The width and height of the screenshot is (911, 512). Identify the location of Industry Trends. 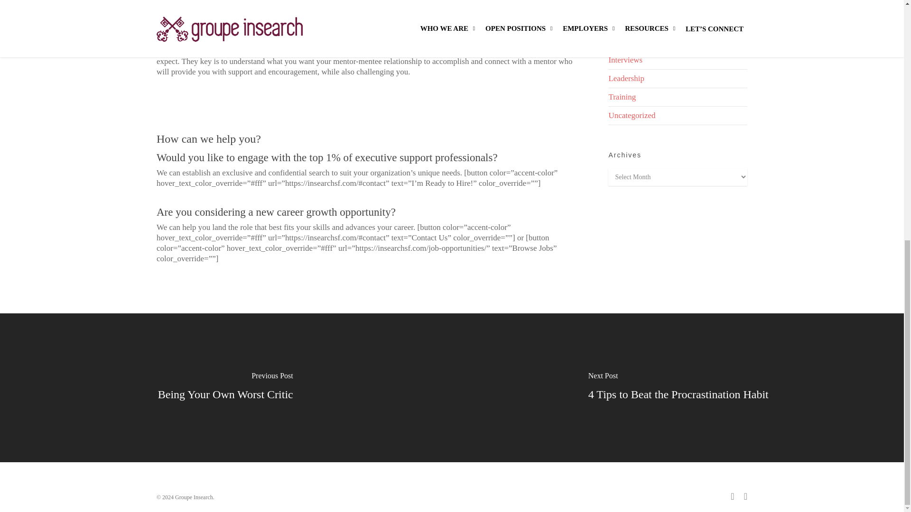
(678, 42).